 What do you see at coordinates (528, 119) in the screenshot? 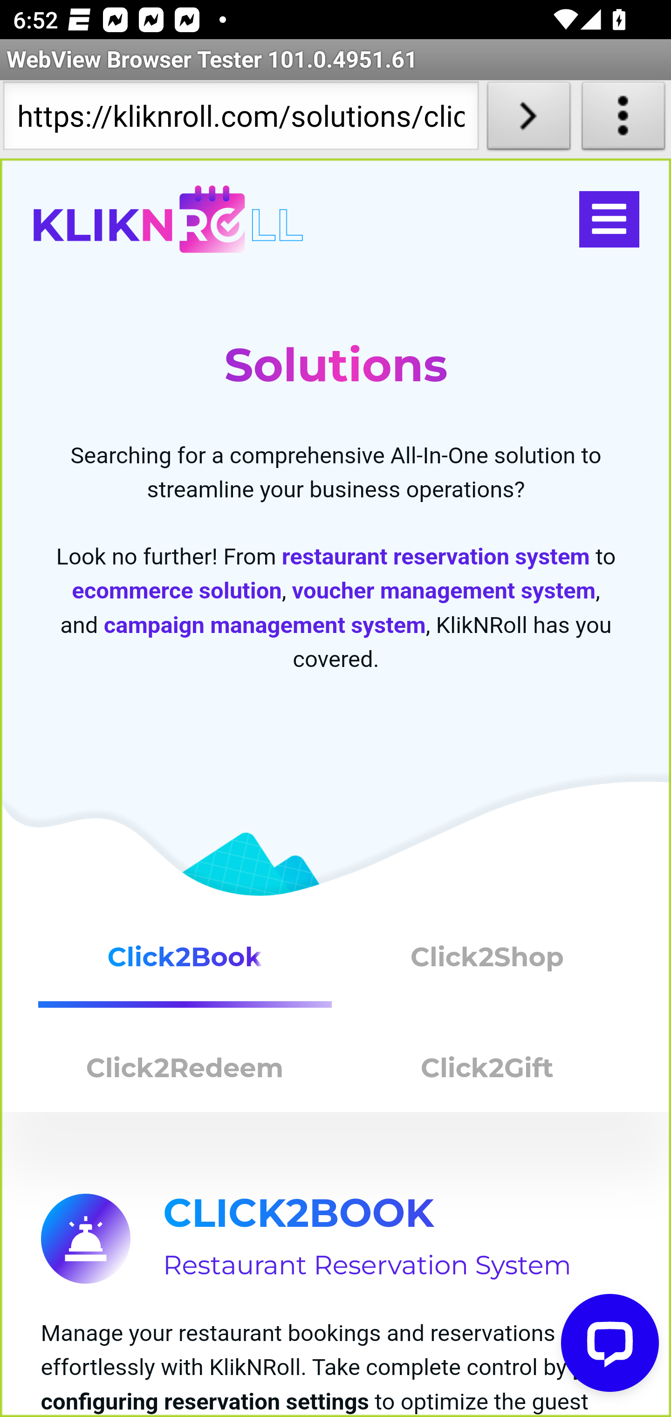
I see `Load URL` at bounding box center [528, 119].